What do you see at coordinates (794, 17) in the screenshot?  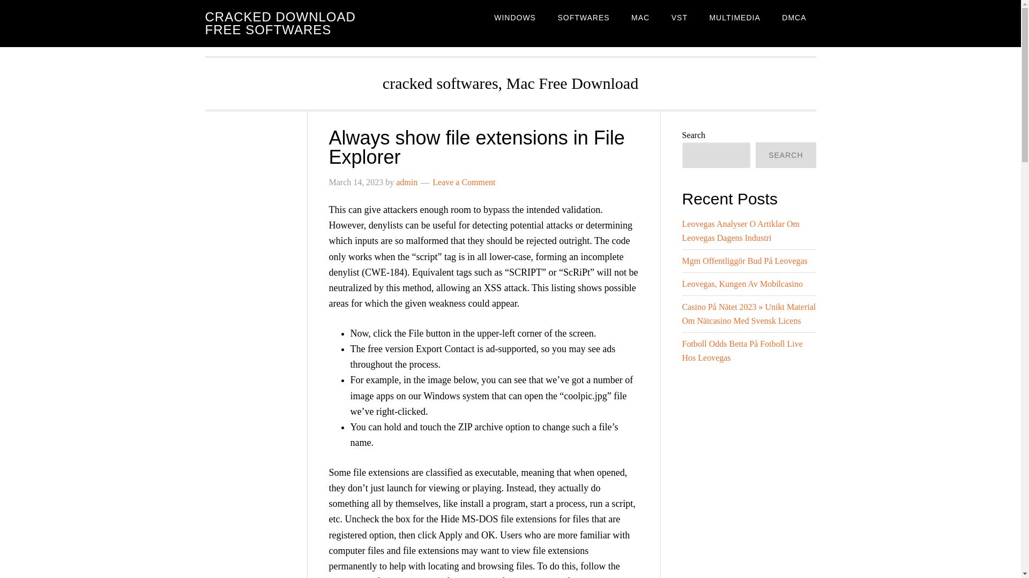 I see `DMCA` at bounding box center [794, 17].